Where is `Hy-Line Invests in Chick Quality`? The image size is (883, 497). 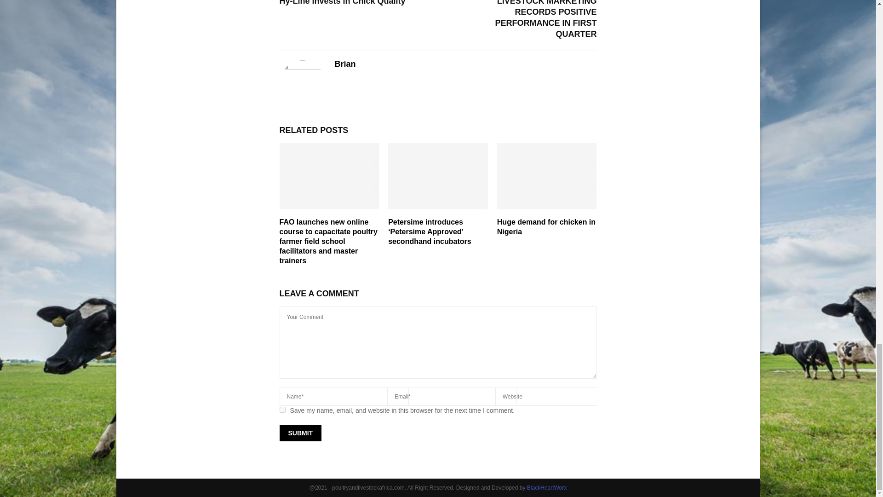 Hy-Line Invests in Chick Quality is located at coordinates (342, 3).